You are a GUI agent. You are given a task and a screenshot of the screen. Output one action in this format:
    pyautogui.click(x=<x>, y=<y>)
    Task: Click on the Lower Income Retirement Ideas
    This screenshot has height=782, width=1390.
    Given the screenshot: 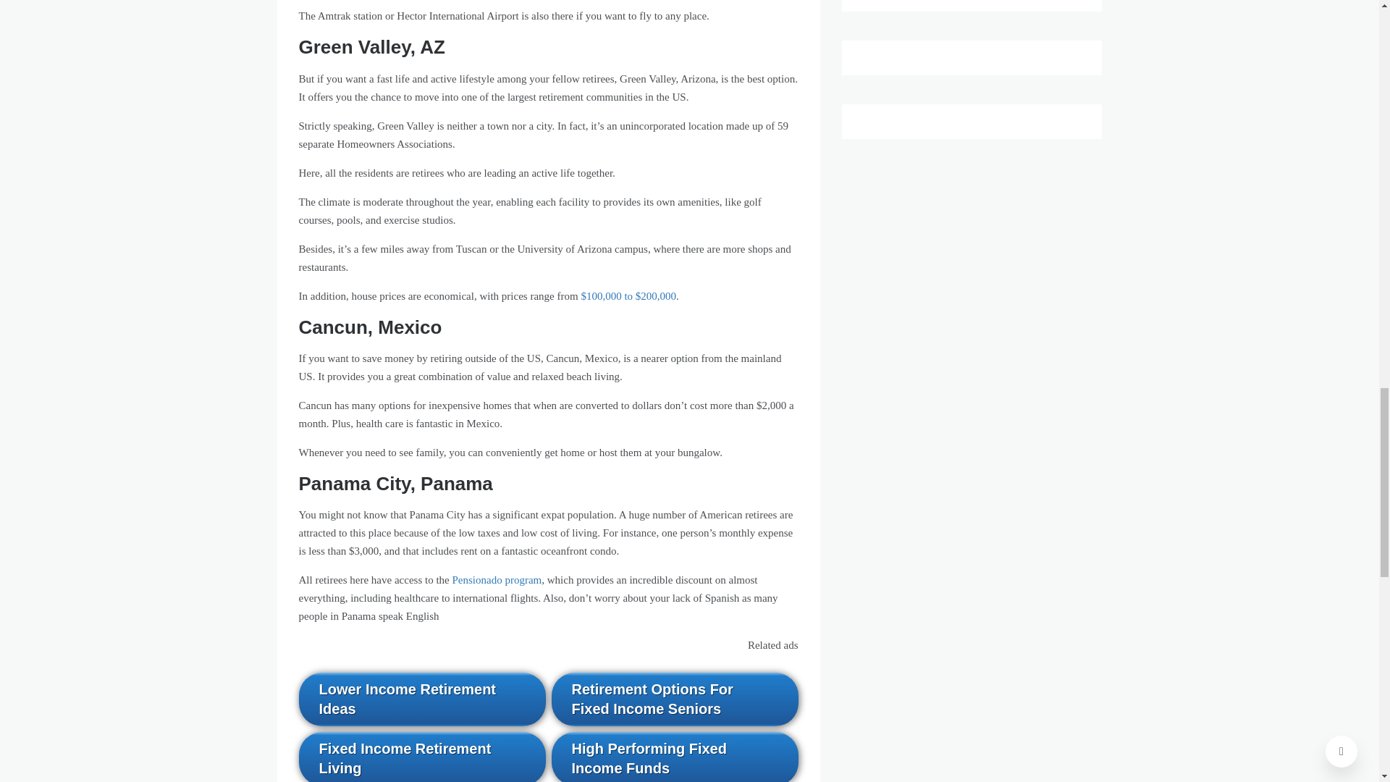 What is the action you would take?
    pyautogui.click(x=421, y=699)
    